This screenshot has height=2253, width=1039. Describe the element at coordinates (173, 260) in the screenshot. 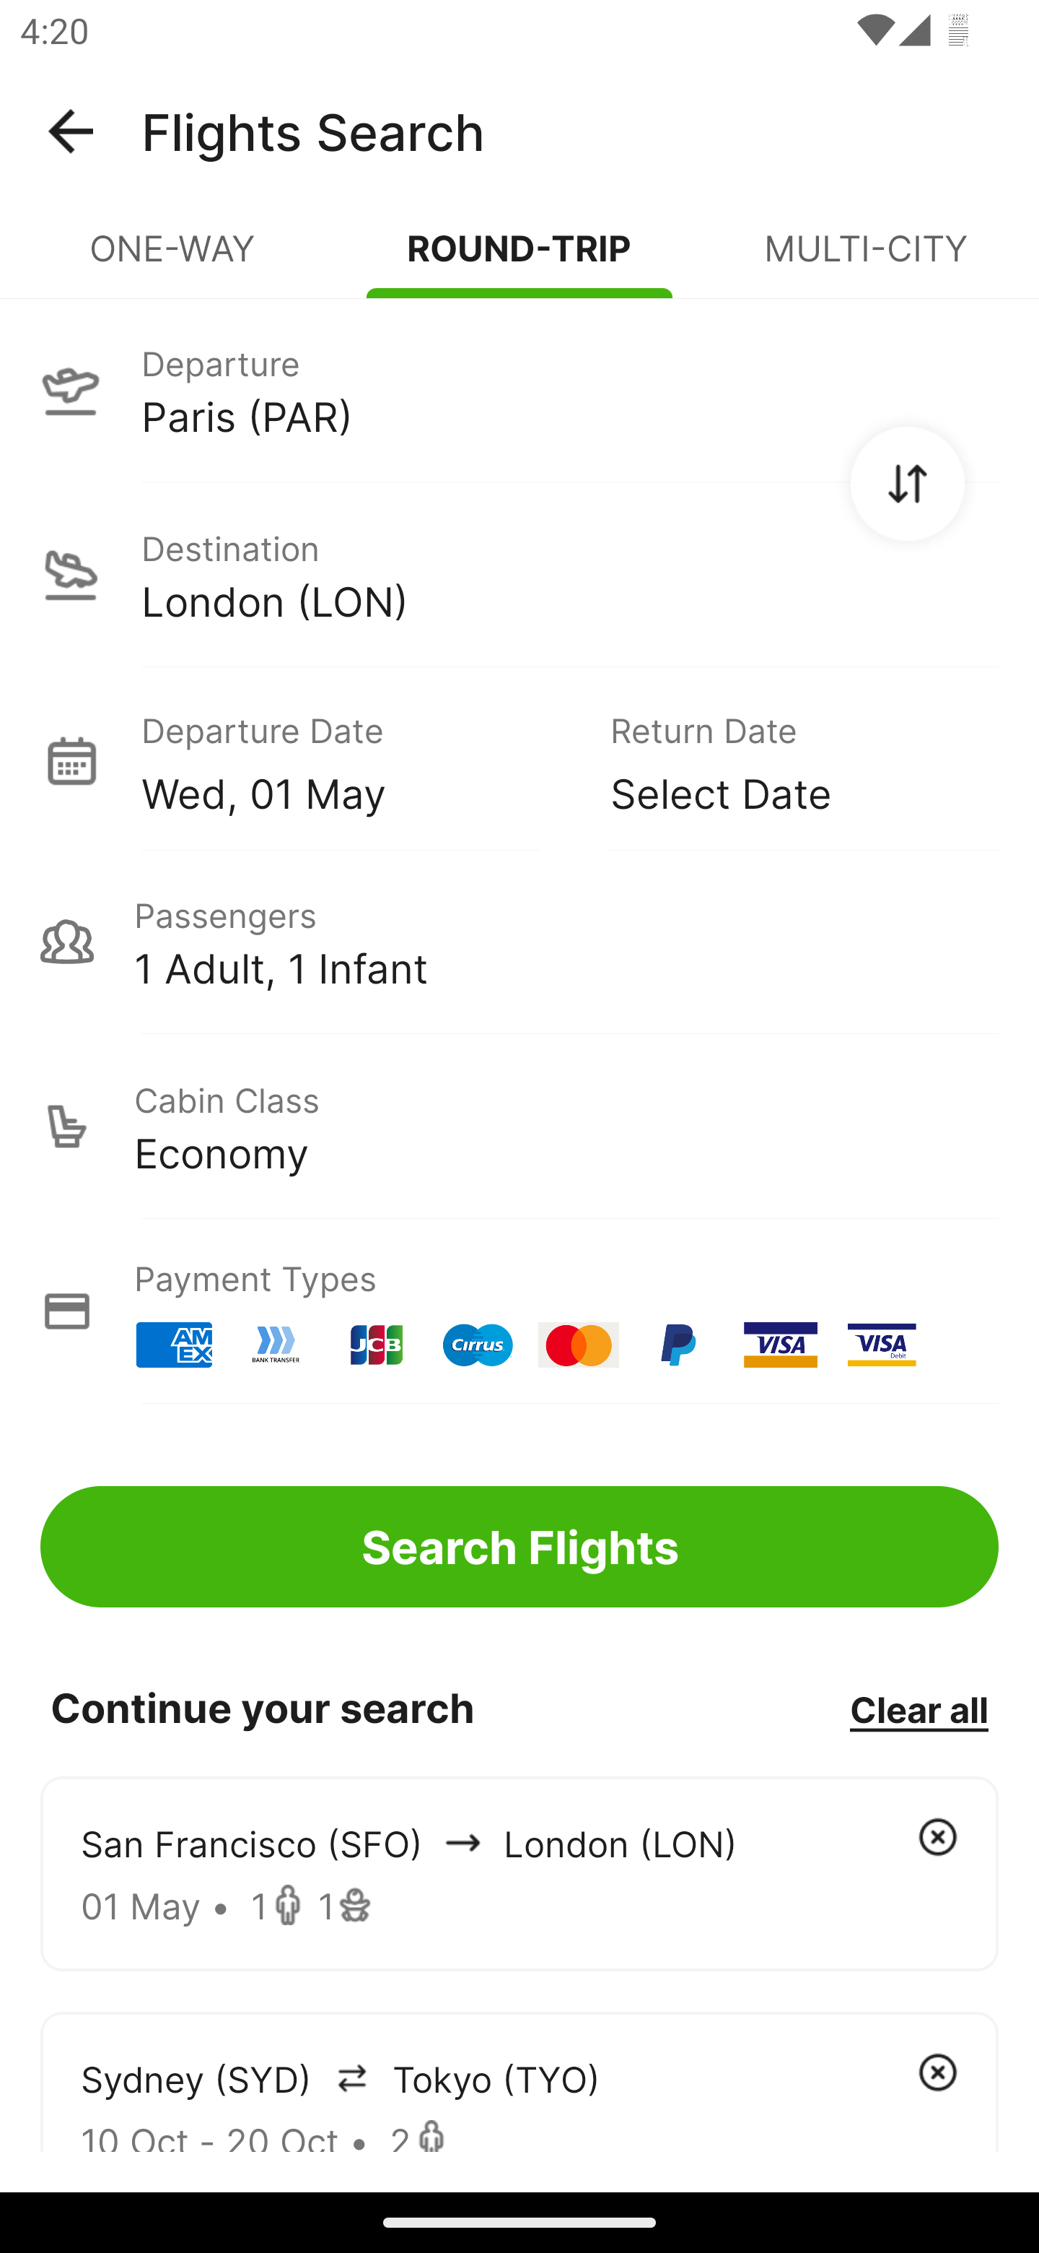

I see `ONE-WAY` at that location.